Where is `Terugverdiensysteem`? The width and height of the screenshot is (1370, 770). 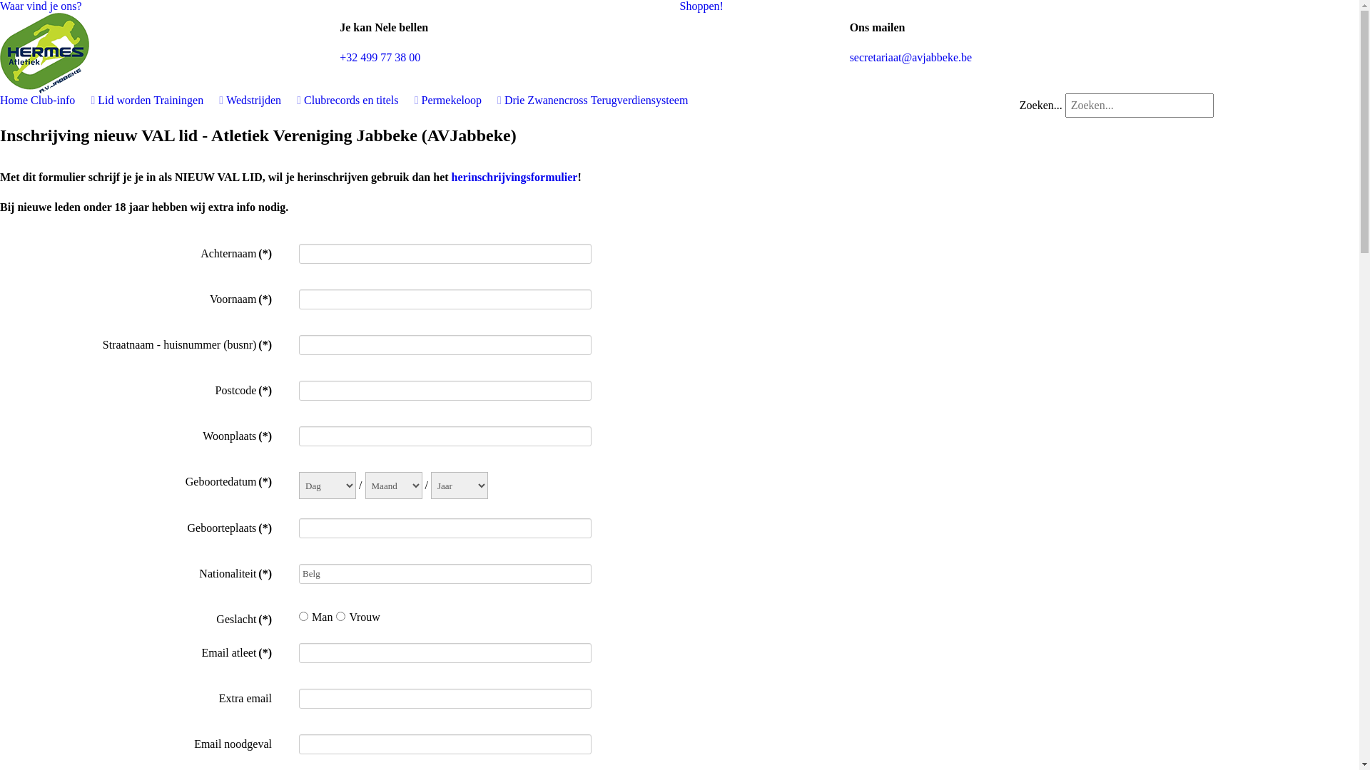
Terugverdiensysteem is located at coordinates (639, 100).